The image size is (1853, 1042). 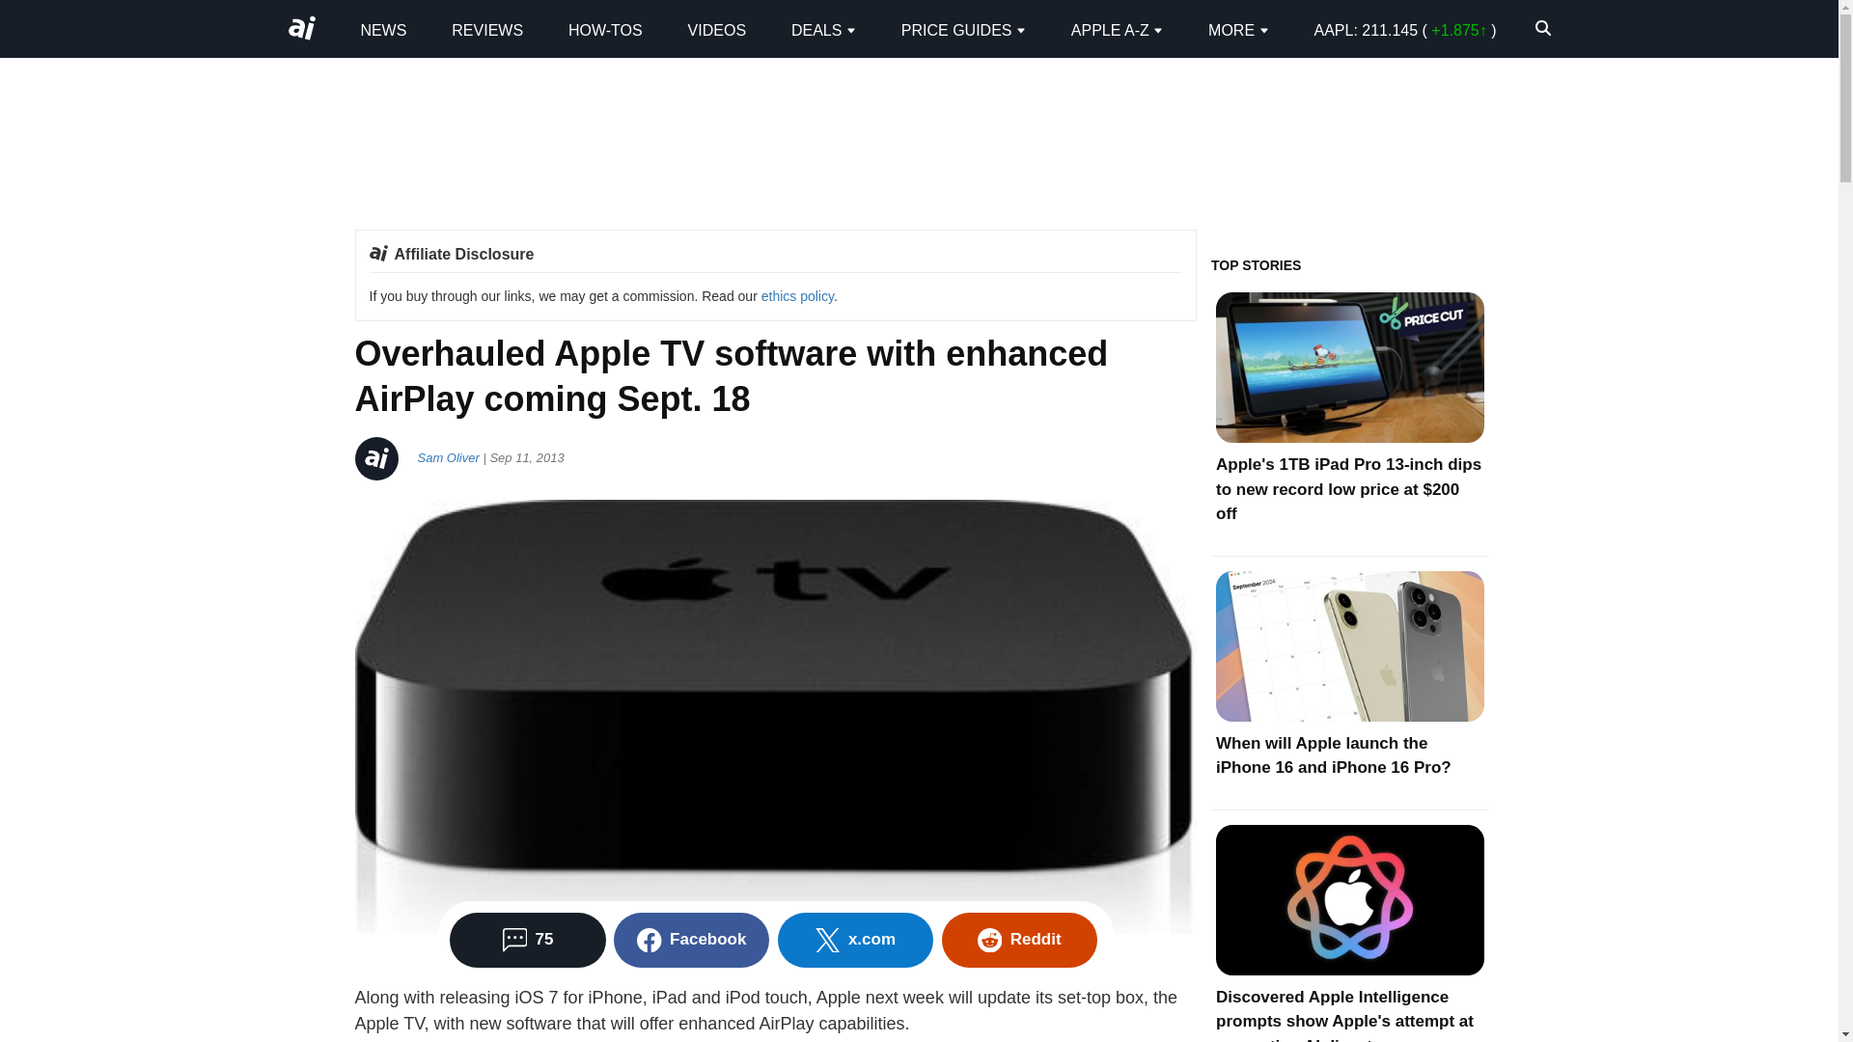 I want to click on HOW-TOS, so click(x=606, y=29).